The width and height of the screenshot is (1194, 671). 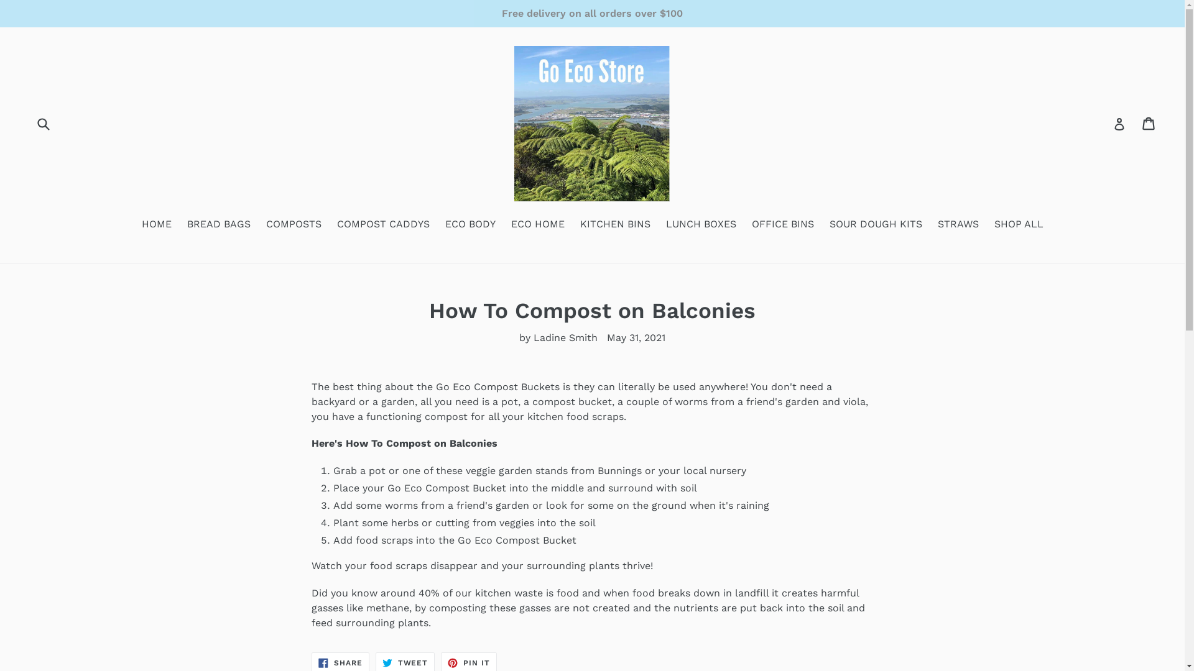 I want to click on KITCHEN BINS, so click(x=614, y=225).